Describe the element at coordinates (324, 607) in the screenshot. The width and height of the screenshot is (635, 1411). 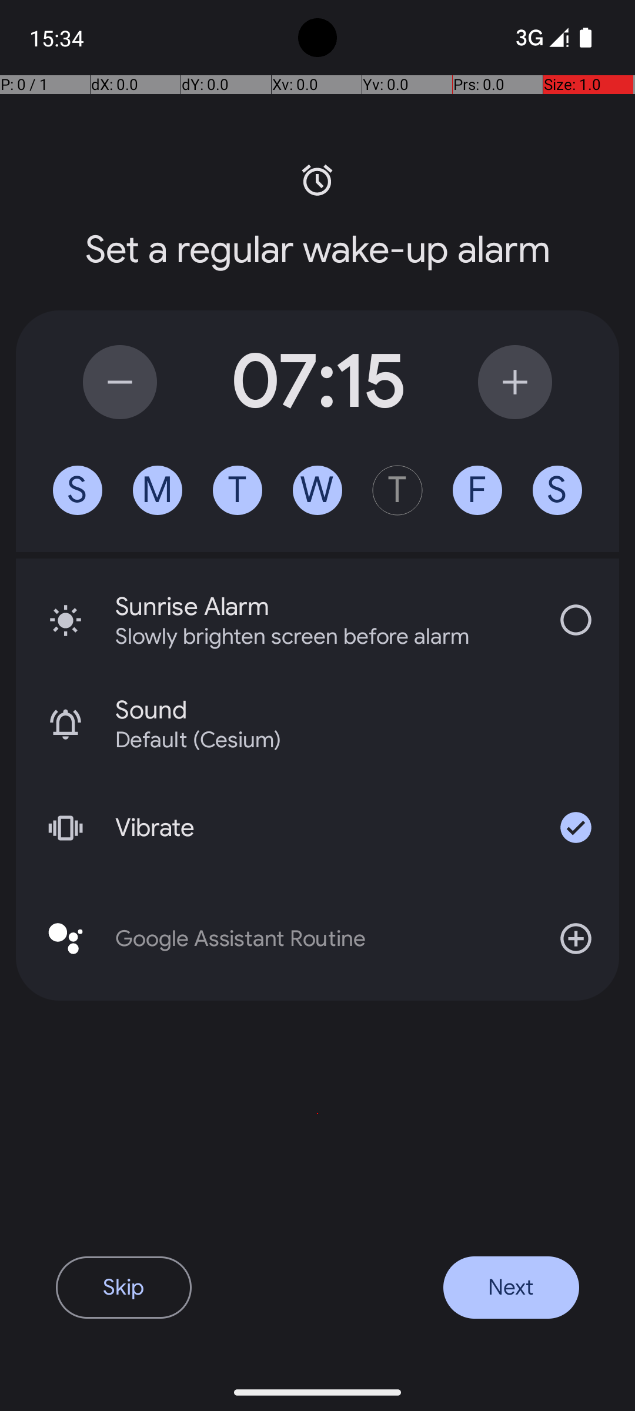
I see `Sunrise Alarm` at that location.